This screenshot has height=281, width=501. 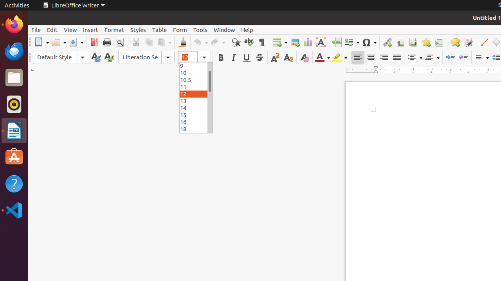 What do you see at coordinates (413, 42) in the screenshot?
I see `Endnote` at bounding box center [413, 42].